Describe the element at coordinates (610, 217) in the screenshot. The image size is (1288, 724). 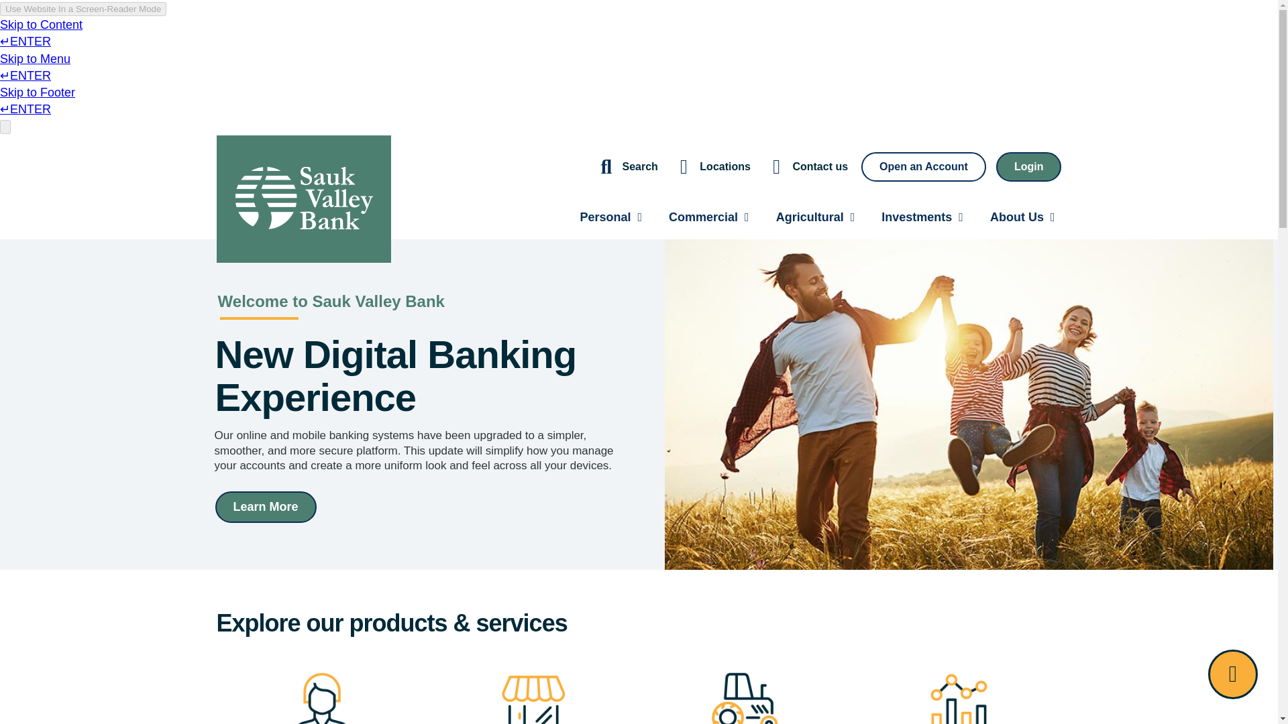
I see `Personal` at that location.